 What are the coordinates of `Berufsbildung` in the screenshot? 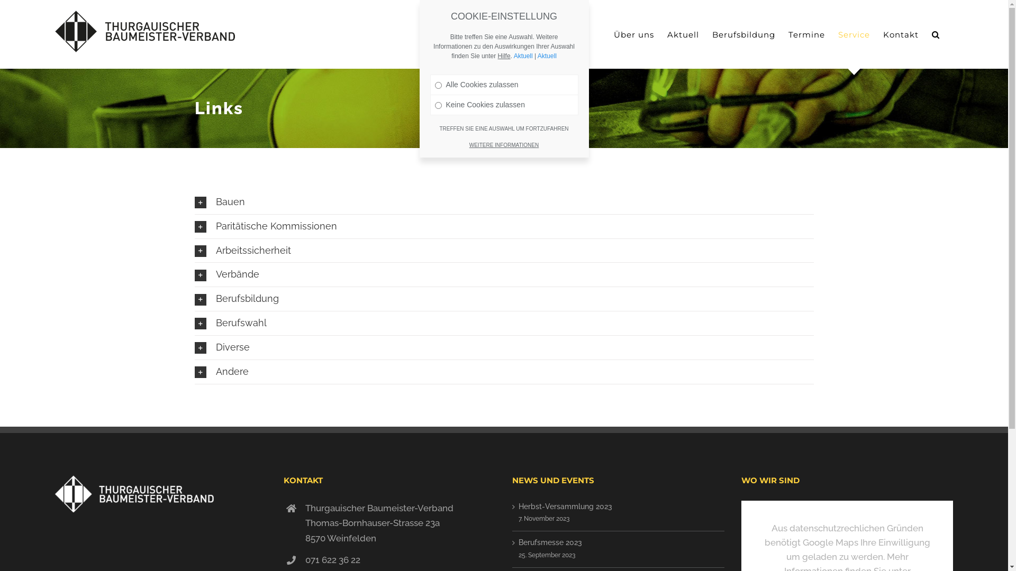 It's located at (504, 299).